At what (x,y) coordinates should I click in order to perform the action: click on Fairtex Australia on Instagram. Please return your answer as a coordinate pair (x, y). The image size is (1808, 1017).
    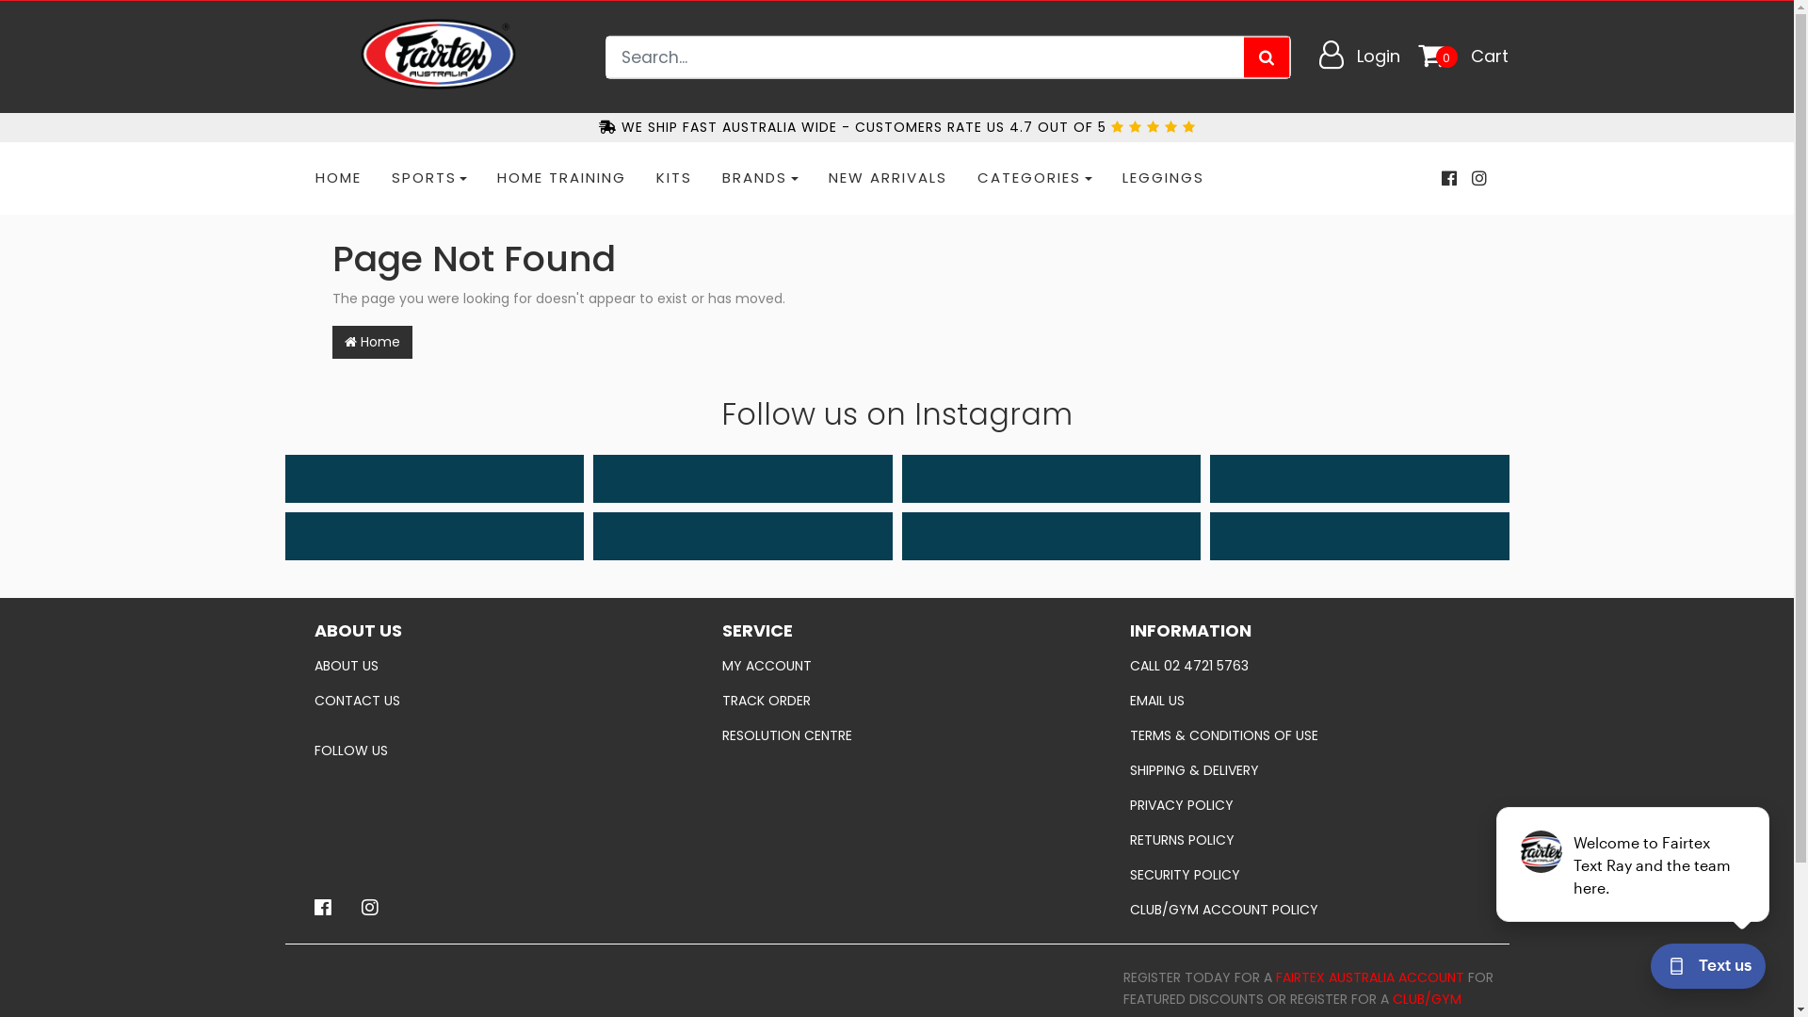
    Looking at the image, I should click on (370, 908).